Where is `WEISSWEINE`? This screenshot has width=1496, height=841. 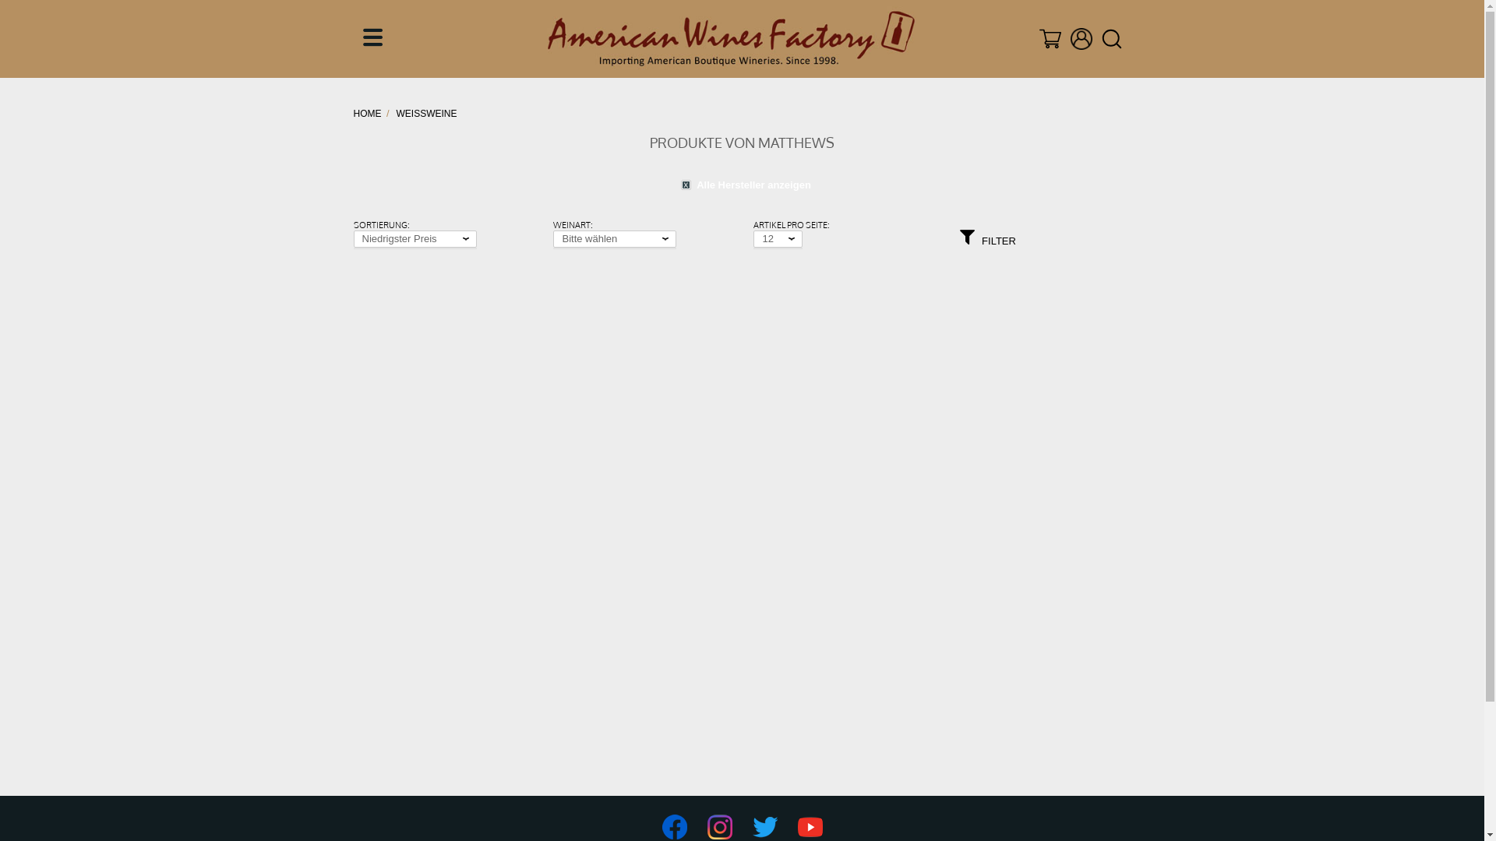
WEISSWEINE is located at coordinates (426, 114).